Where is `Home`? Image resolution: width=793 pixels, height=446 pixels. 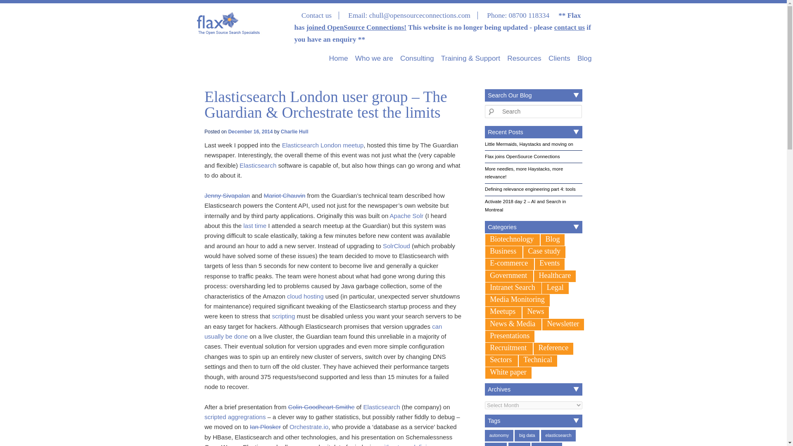 Home is located at coordinates (338, 58).